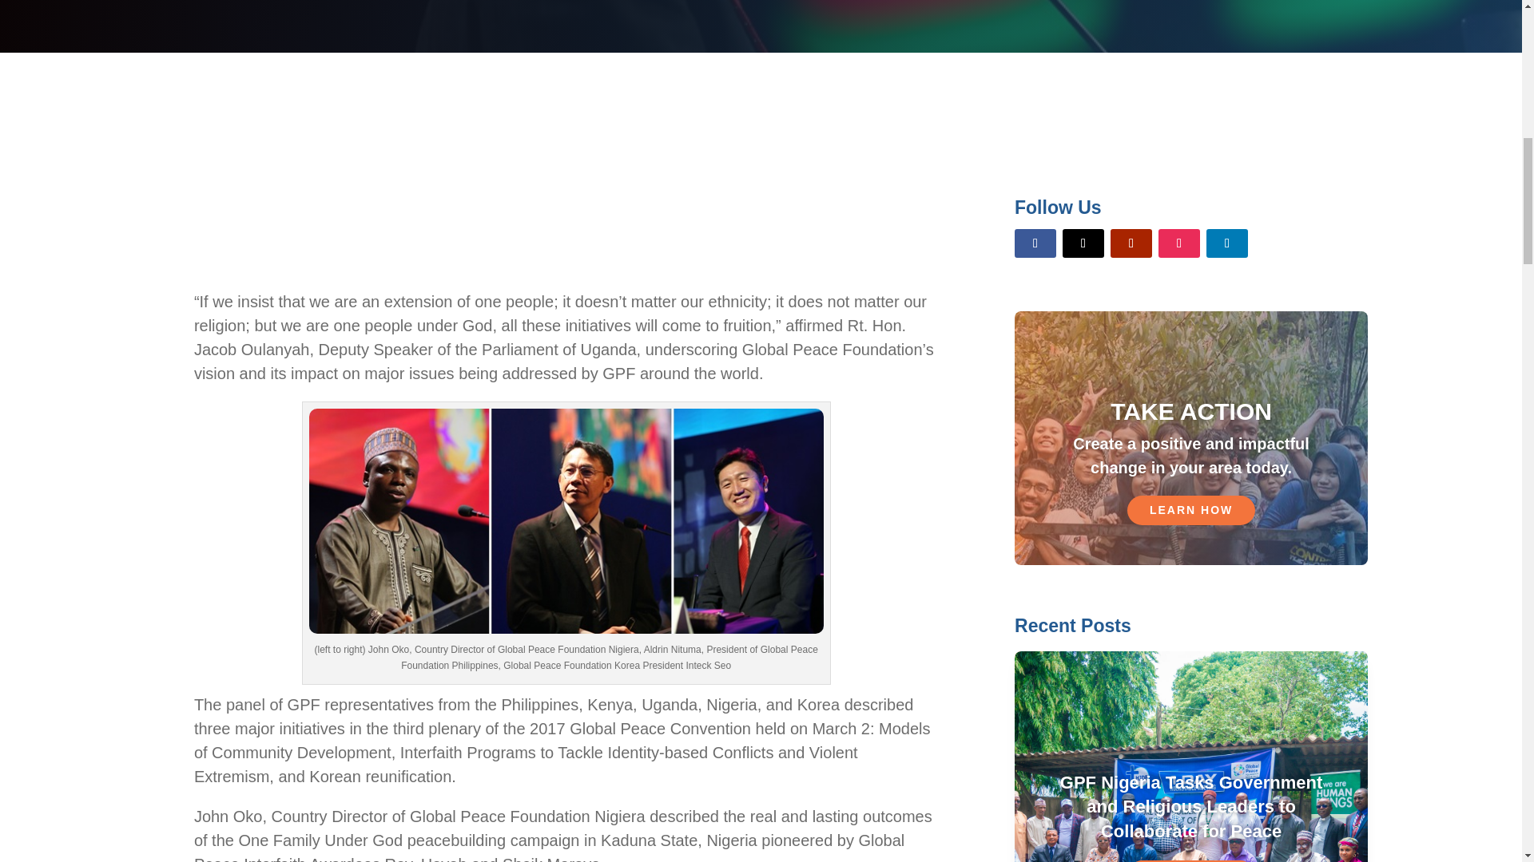 The height and width of the screenshot is (862, 1534). What do you see at coordinates (1131, 243) in the screenshot?
I see `Follow on Youtube` at bounding box center [1131, 243].